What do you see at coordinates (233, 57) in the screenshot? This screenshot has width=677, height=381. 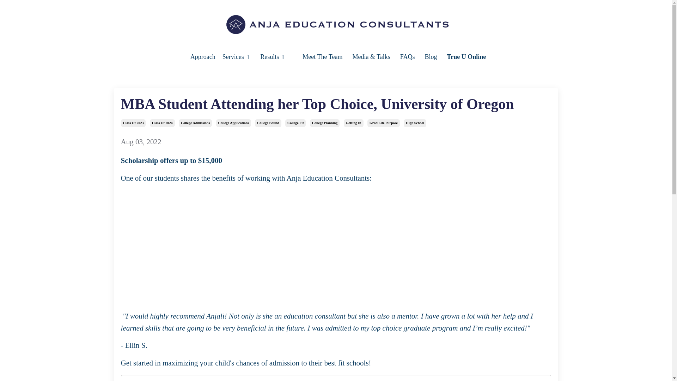 I see `Services` at bounding box center [233, 57].